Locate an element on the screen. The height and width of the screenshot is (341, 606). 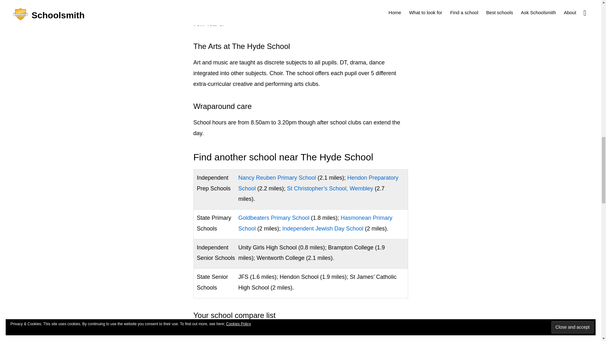
Hasmonean Primary School is located at coordinates (315, 223).